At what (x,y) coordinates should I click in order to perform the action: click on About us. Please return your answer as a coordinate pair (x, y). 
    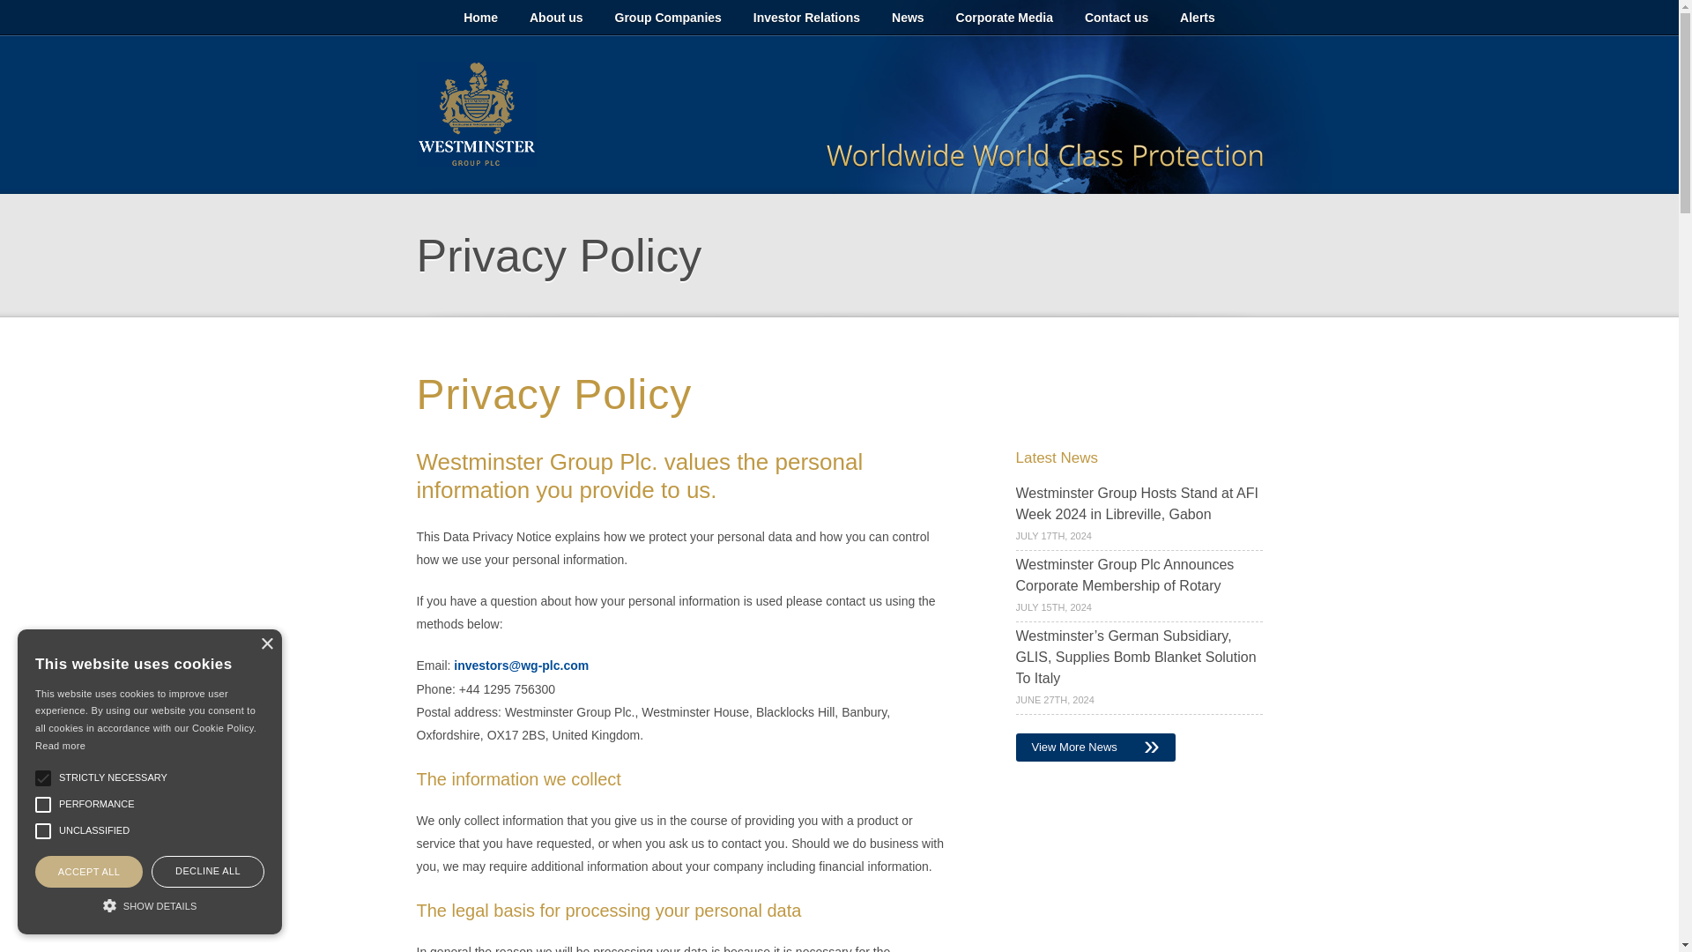
    Looking at the image, I should click on (556, 18).